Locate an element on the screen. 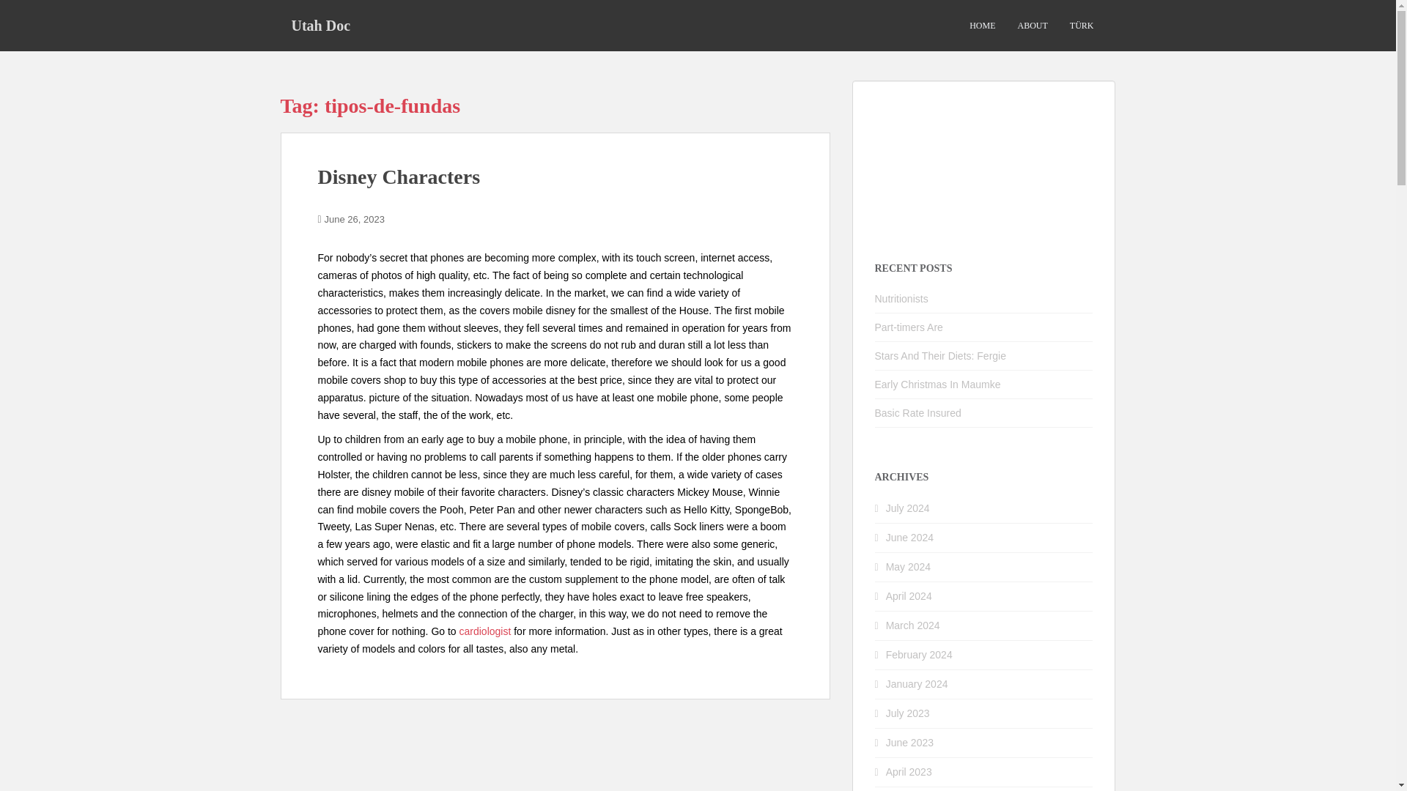  February 2024 is located at coordinates (919, 654).